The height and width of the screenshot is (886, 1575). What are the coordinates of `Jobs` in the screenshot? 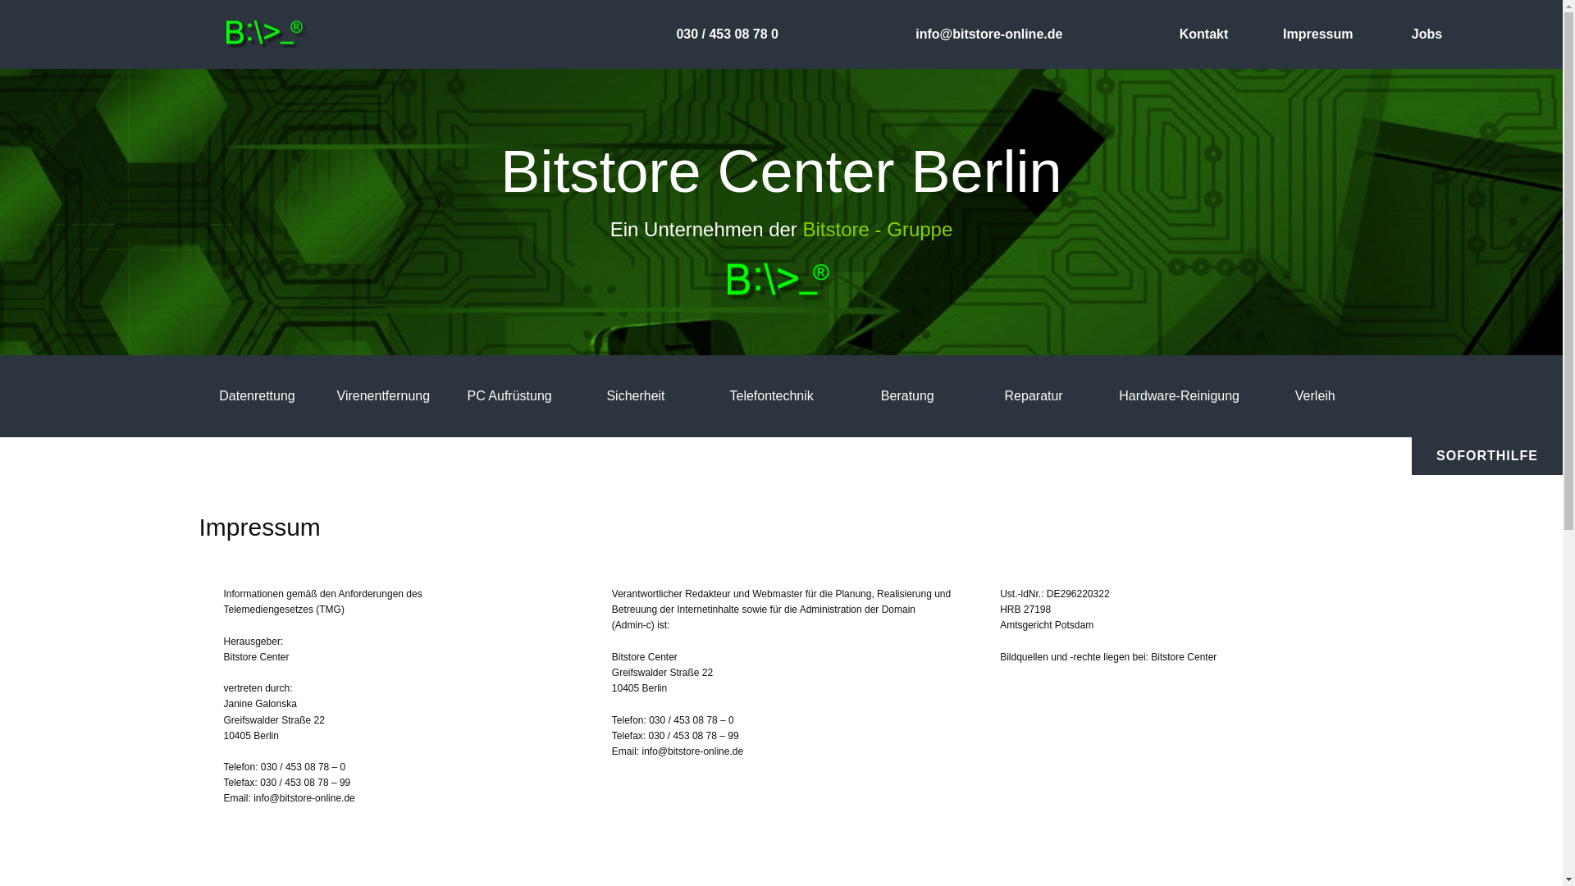 It's located at (1427, 34).